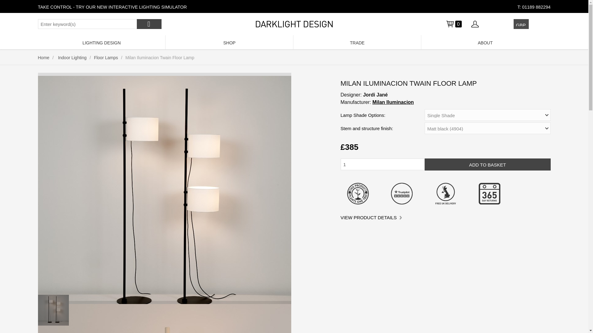  I want to click on 1, so click(382, 164).